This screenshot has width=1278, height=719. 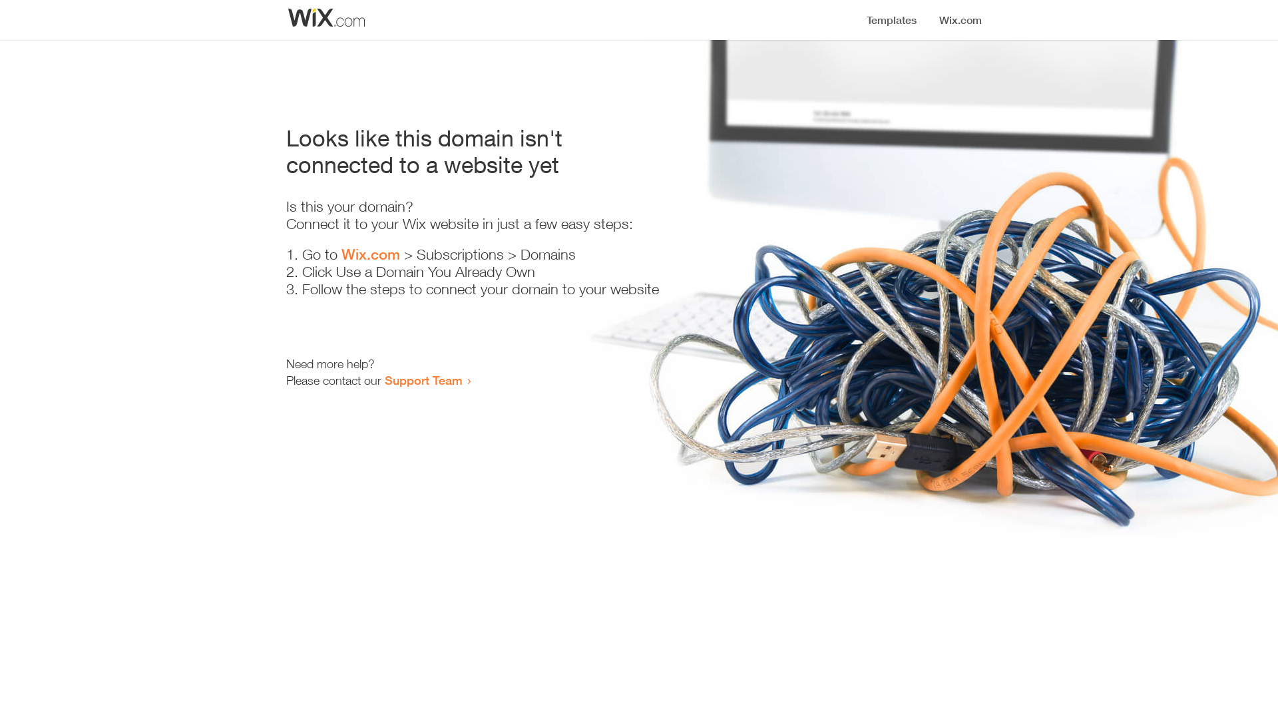 I want to click on Support Team, so click(x=423, y=380).